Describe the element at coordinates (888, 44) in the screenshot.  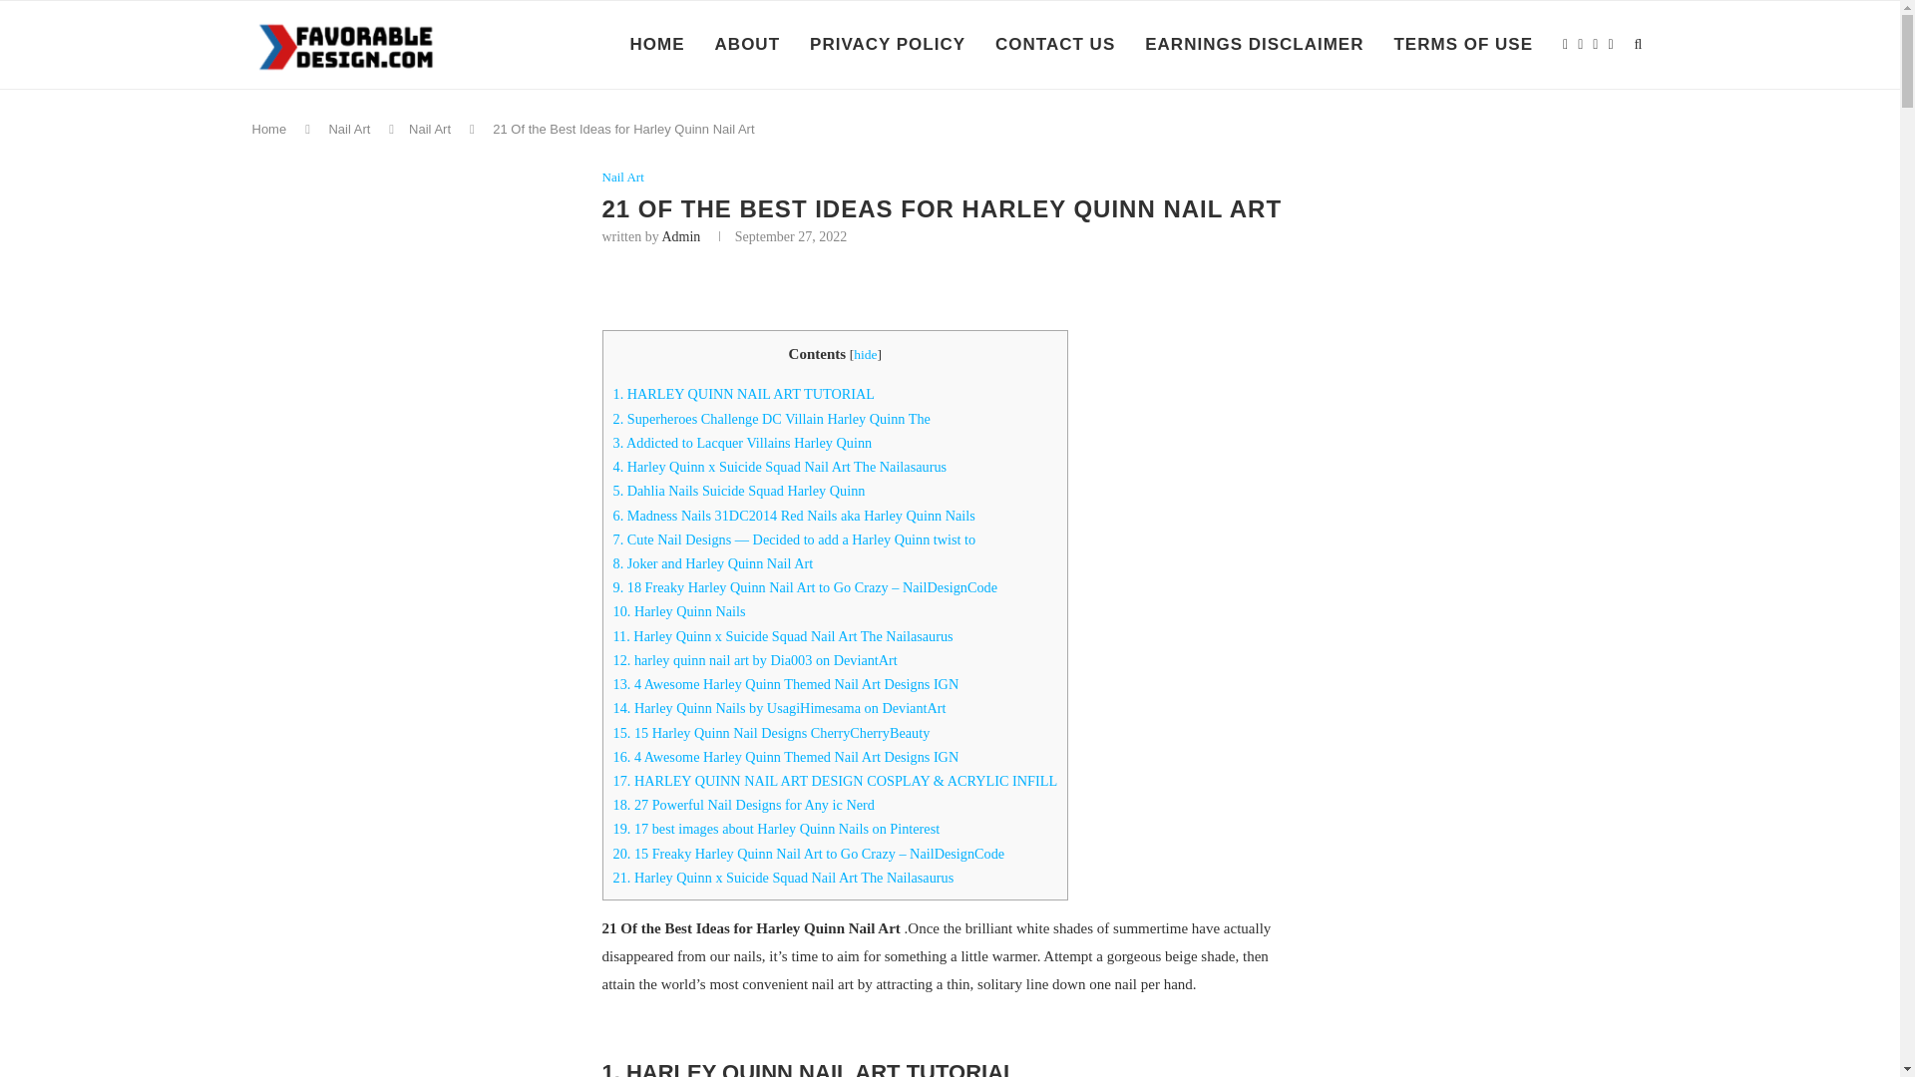
I see `PRIVACY POLICY` at that location.